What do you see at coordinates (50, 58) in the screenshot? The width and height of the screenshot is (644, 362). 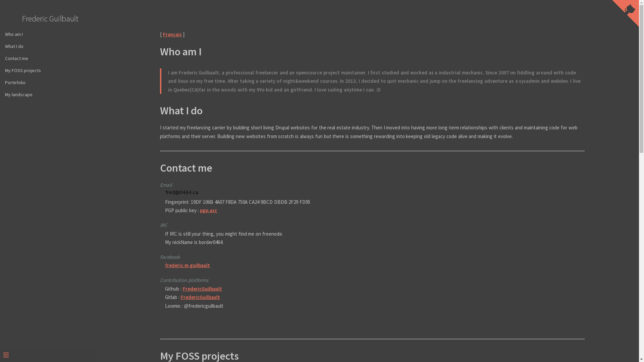 I see `Contact me` at bounding box center [50, 58].